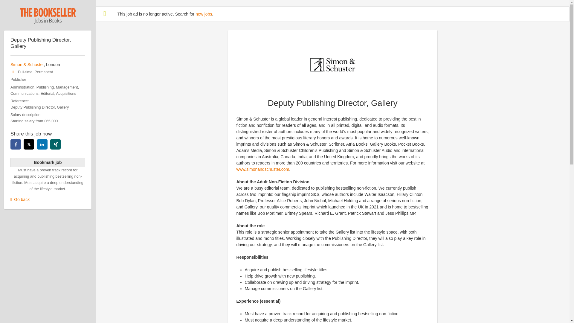 This screenshot has width=574, height=323. What do you see at coordinates (48, 163) in the screenshot?
I see `Bookmark job` at bounding box center [48, 163].